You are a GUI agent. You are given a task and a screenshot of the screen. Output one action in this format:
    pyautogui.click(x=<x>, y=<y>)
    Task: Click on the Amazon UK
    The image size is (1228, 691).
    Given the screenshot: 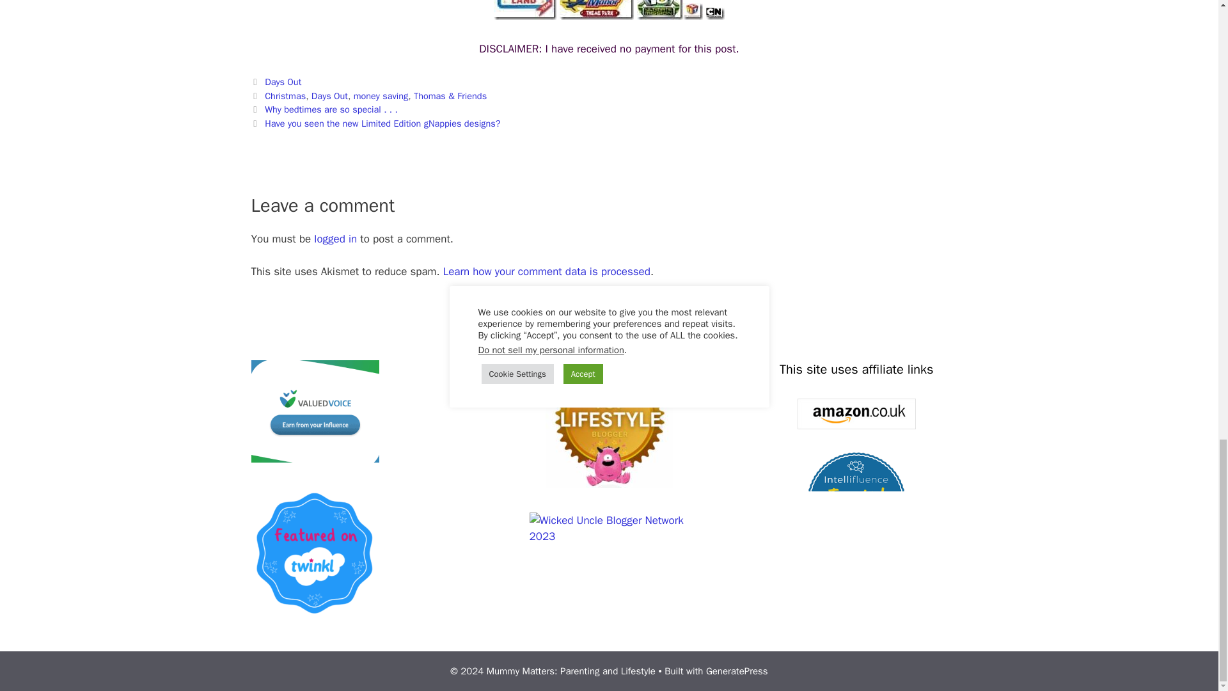 What is the action you would take?
    pyautogui.click(x=856, y=413)
    